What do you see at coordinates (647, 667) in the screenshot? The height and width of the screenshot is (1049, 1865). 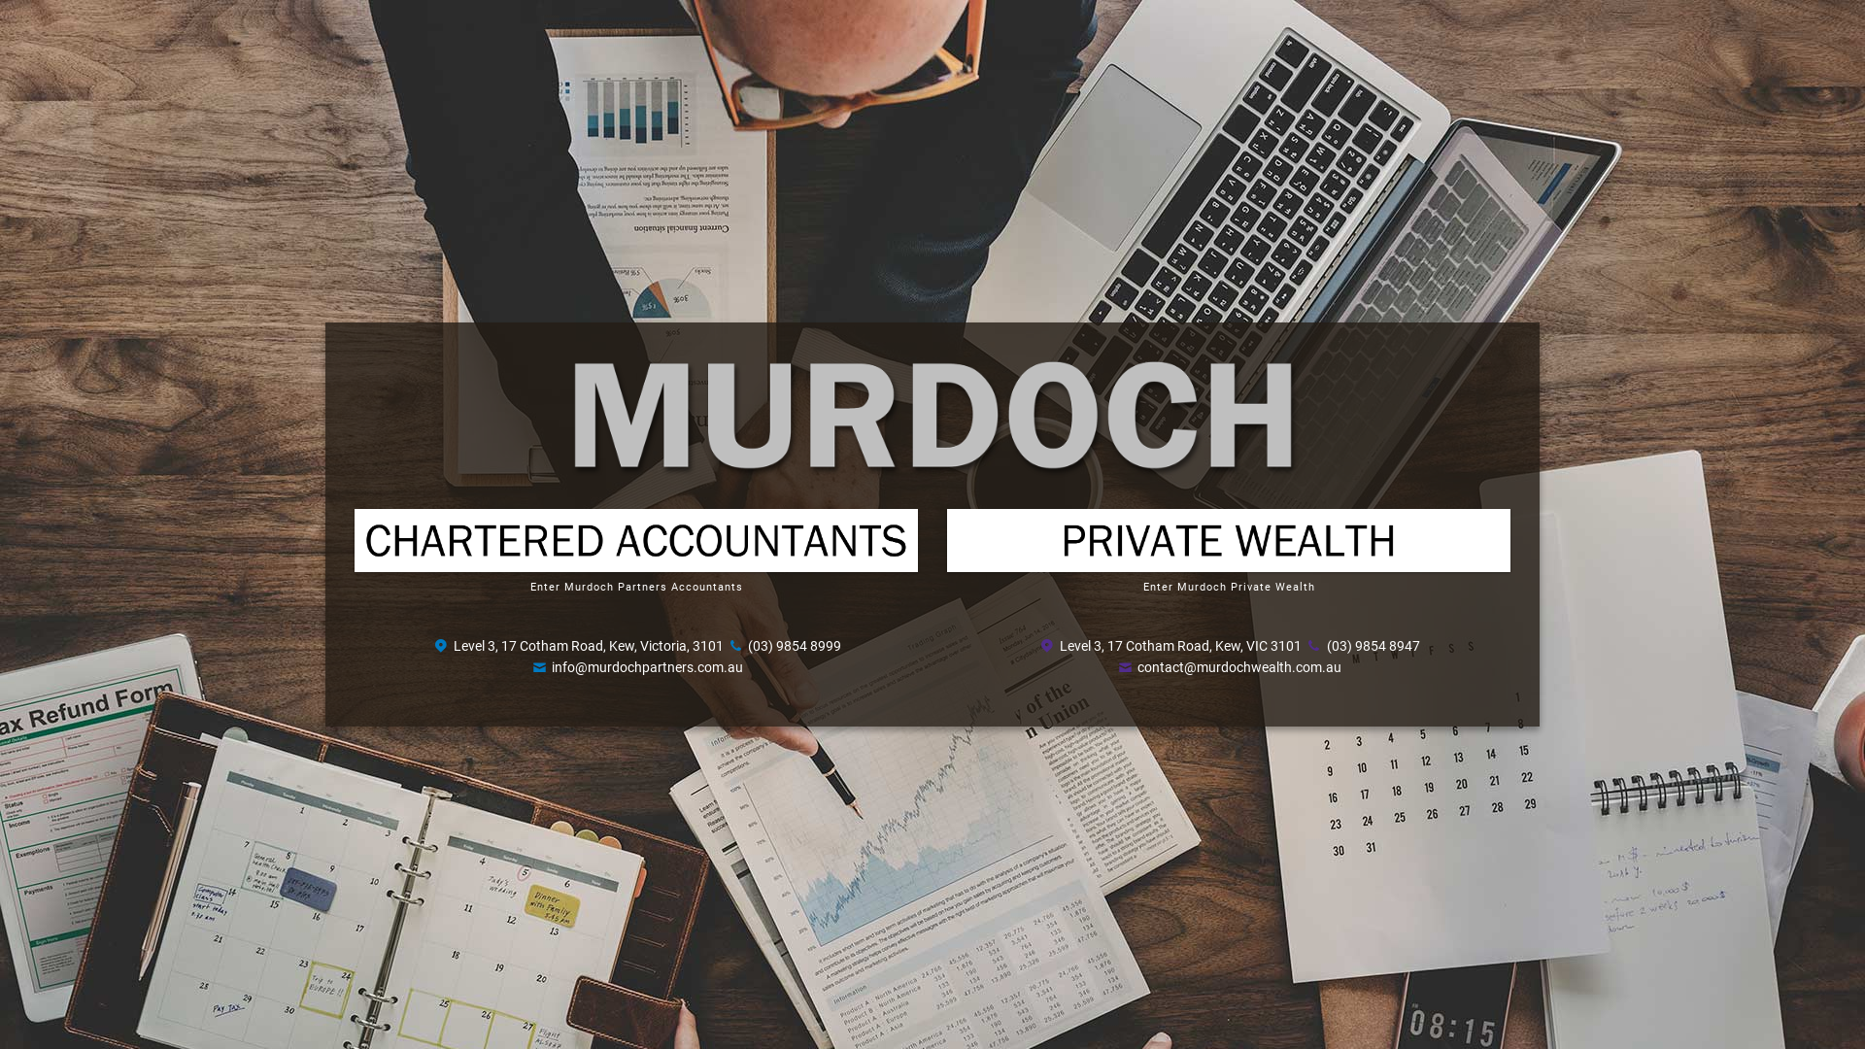 I see `info@murdochpartners.com.au` at bounding box center [647, 667].